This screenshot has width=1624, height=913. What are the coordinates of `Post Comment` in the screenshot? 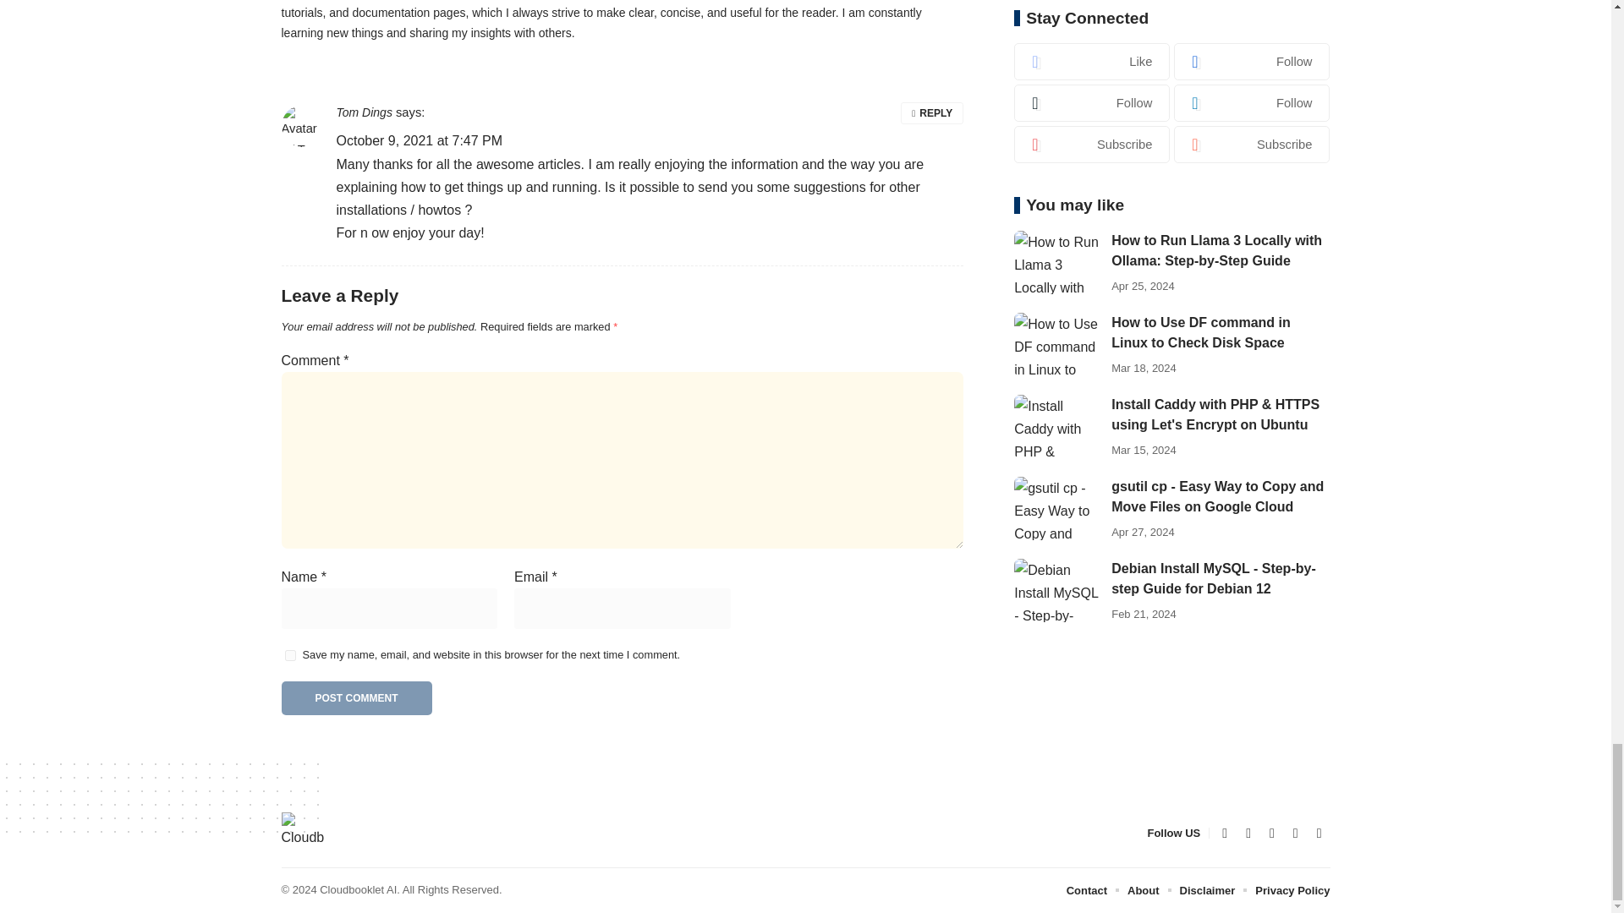 It's located at (356, 697).